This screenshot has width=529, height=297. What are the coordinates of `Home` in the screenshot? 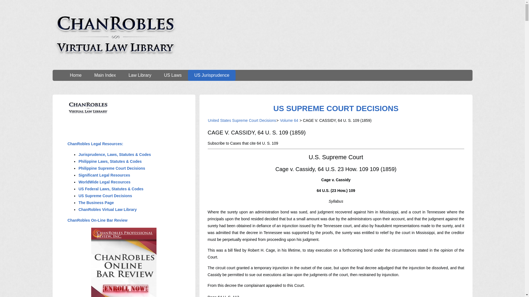 It's located at (75, 75).